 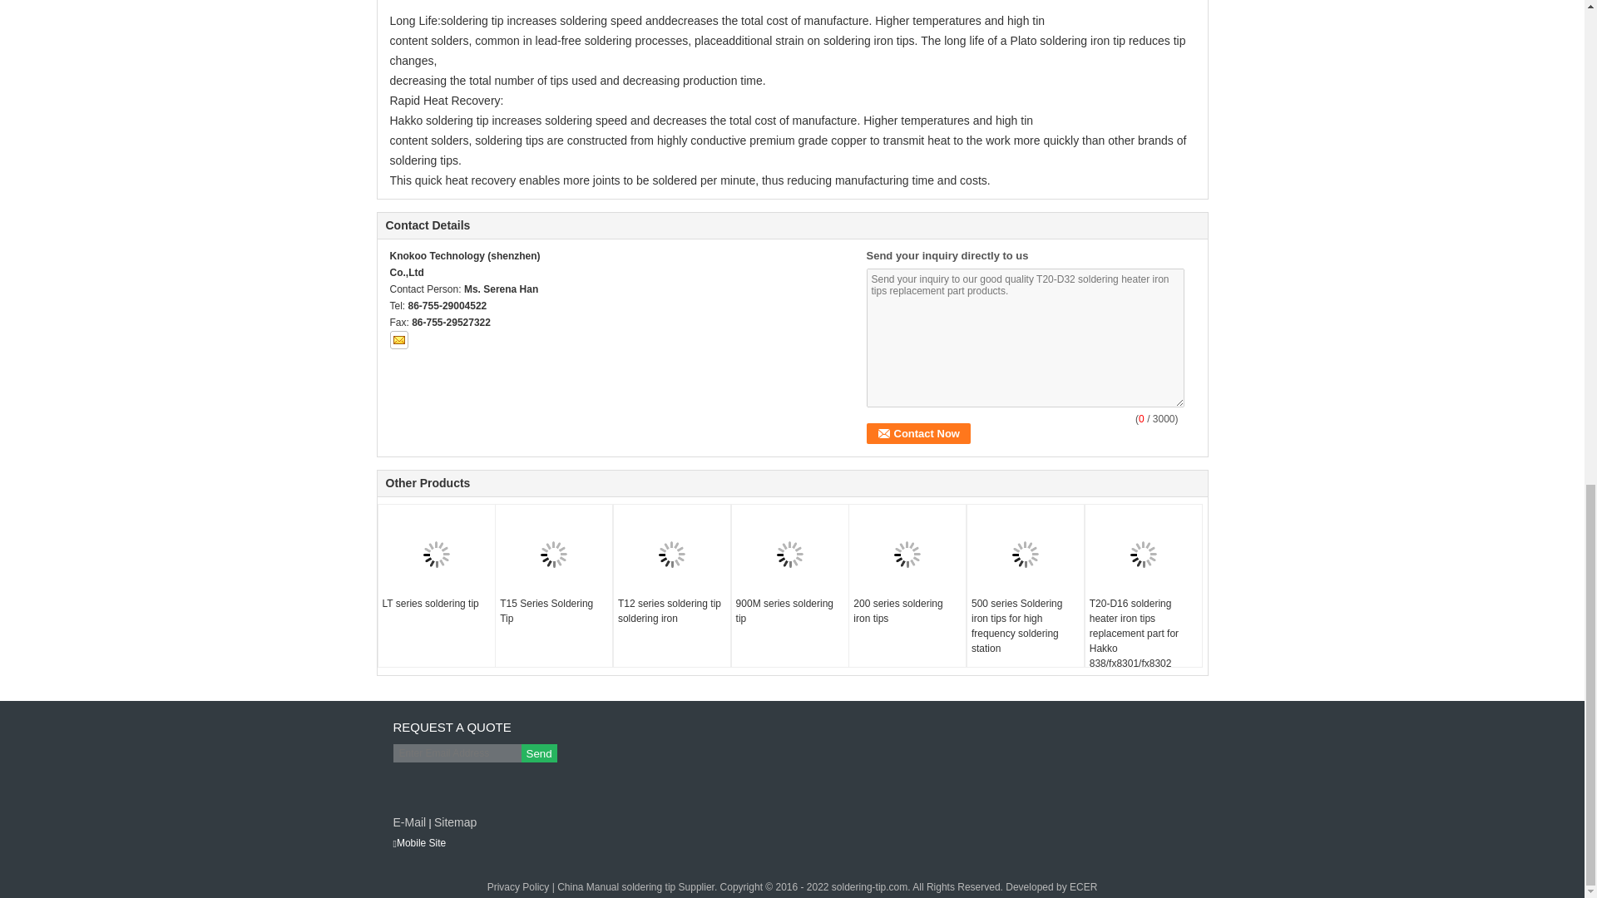 I want to click on Sitemap, so click(x=455, y=822).